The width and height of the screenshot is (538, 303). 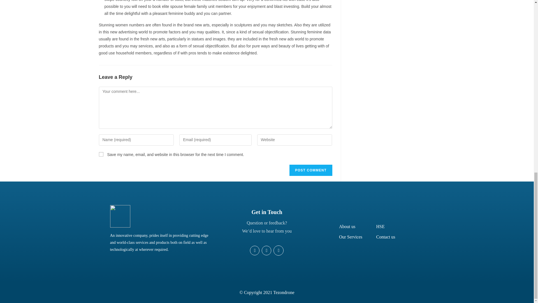 I want to click on yes, so click(x=101, y=154).